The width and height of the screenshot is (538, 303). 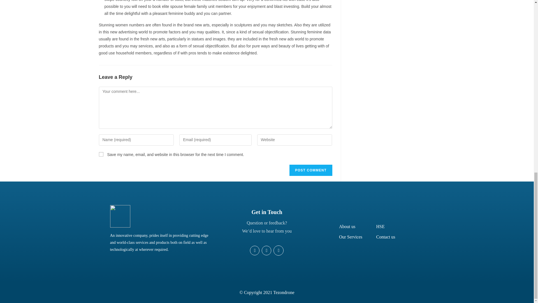 I want to click on yes, so click(x=101, y=154).